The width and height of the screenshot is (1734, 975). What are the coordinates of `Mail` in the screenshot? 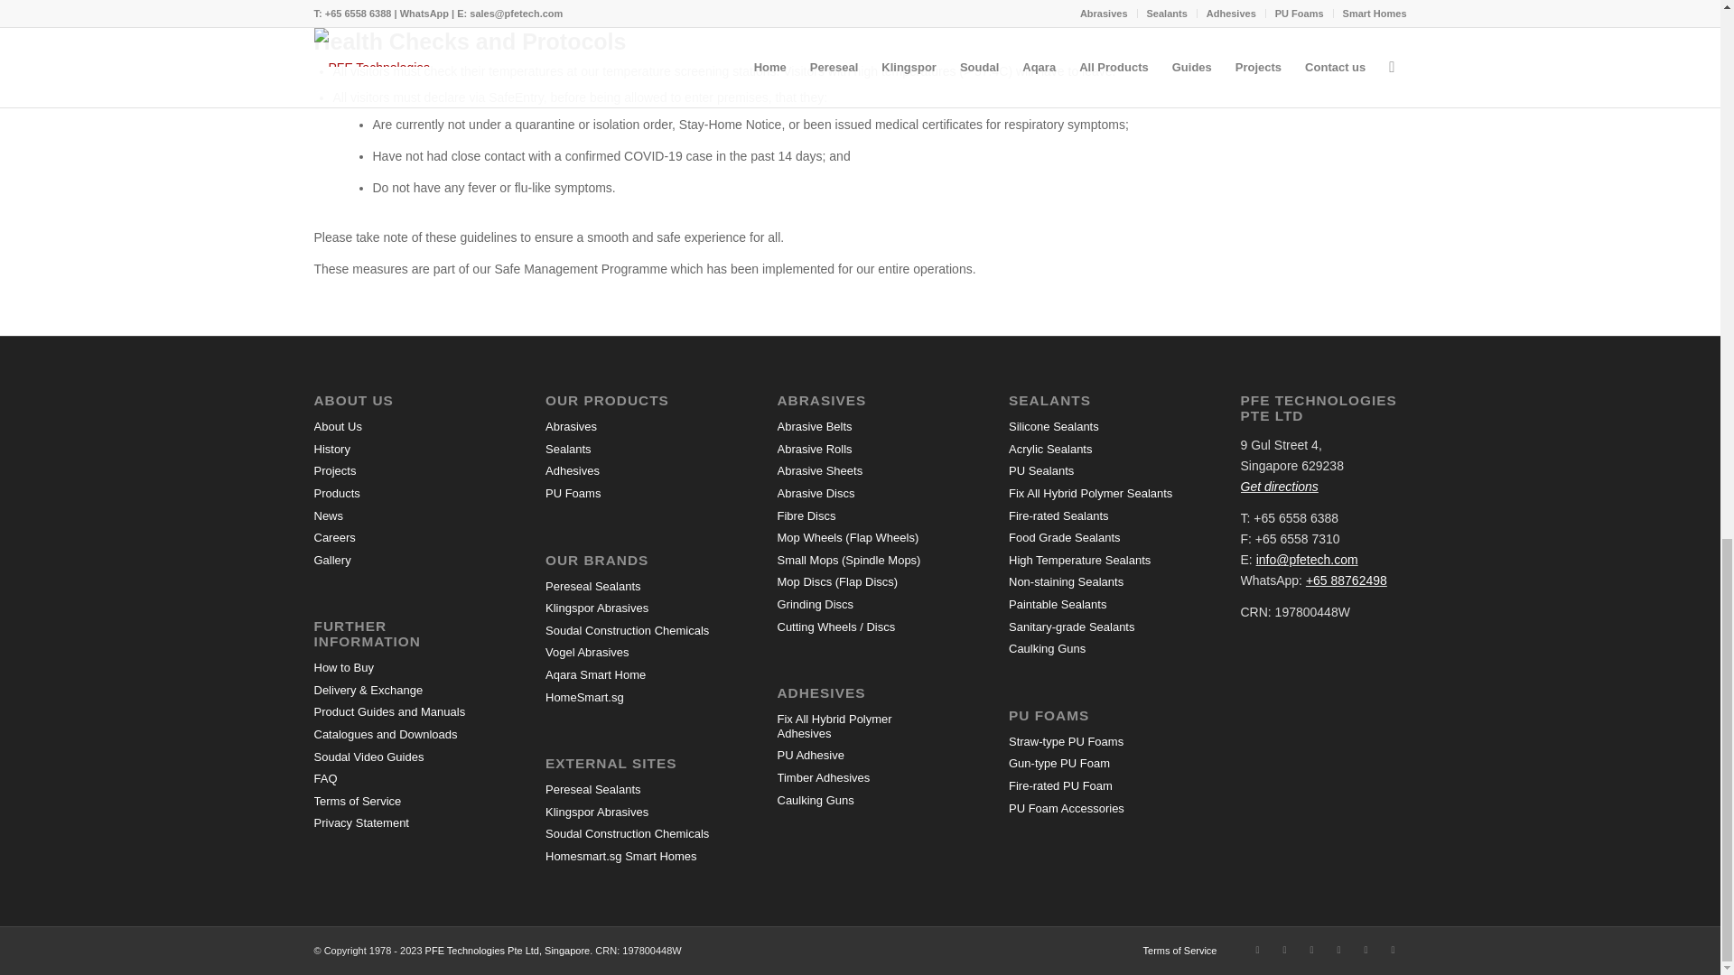 It's located at (1393, 950).